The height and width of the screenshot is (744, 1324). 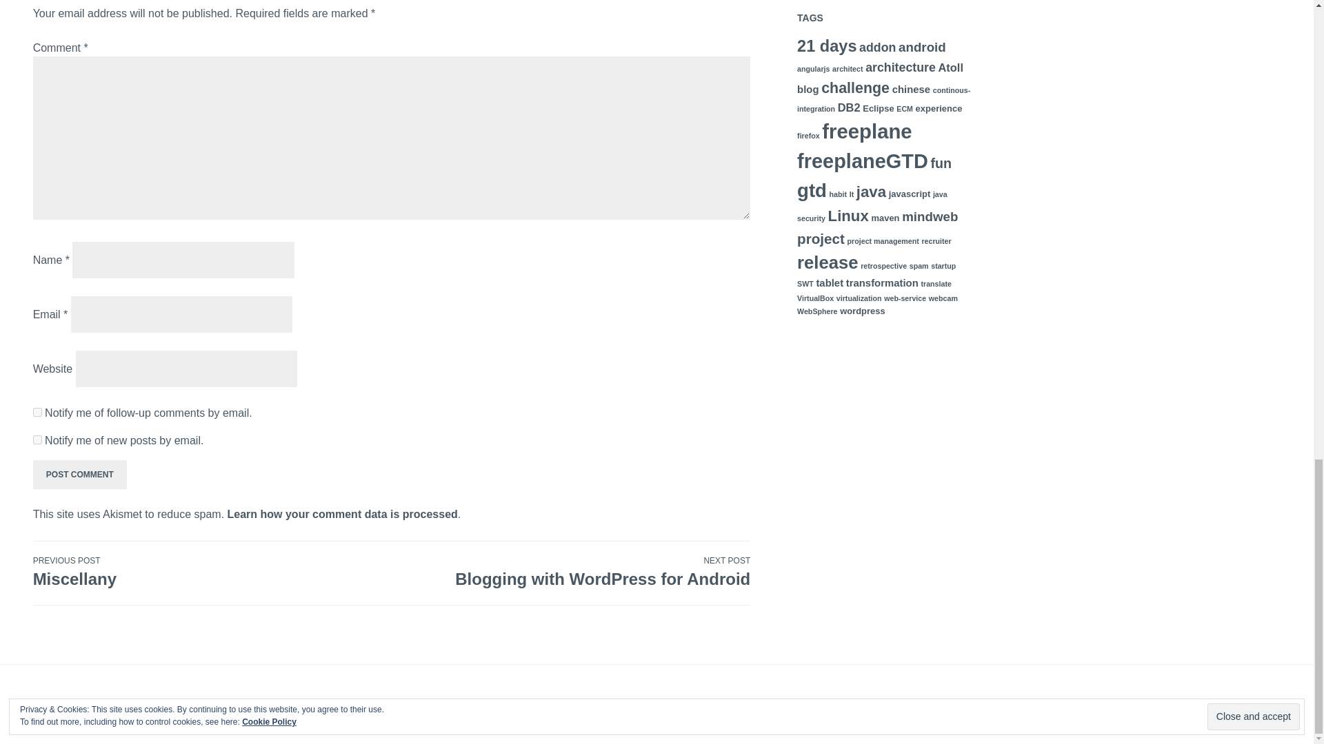 What do you see at coordinates (37, 440) in the screenshot?
I see `subscribe` at bounding box center [37, 440].